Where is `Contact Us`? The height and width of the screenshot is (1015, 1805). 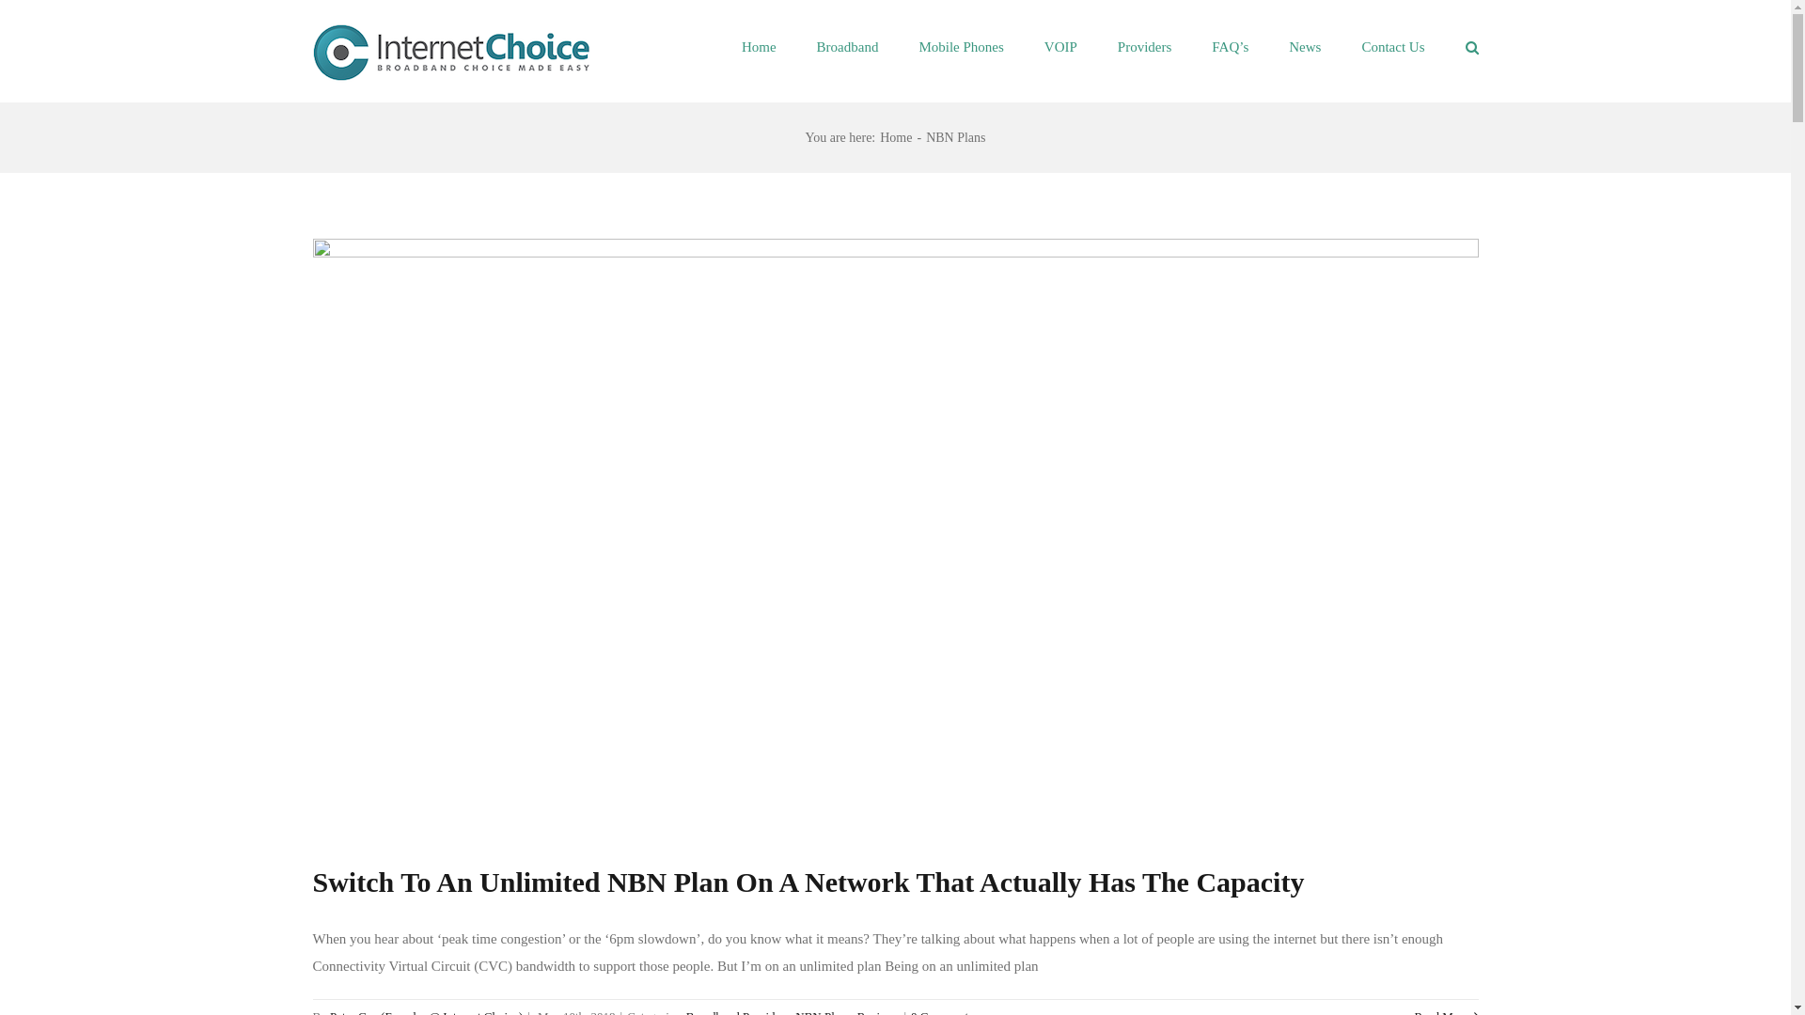
Contact Us is located at coordinates (1393, 45).